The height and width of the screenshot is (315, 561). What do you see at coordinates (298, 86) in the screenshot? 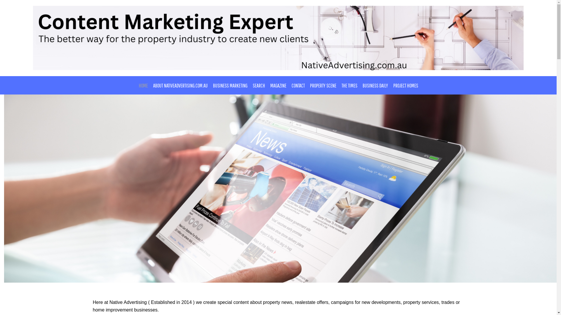
I see `CONTACT` at bounding box center [298, 86].